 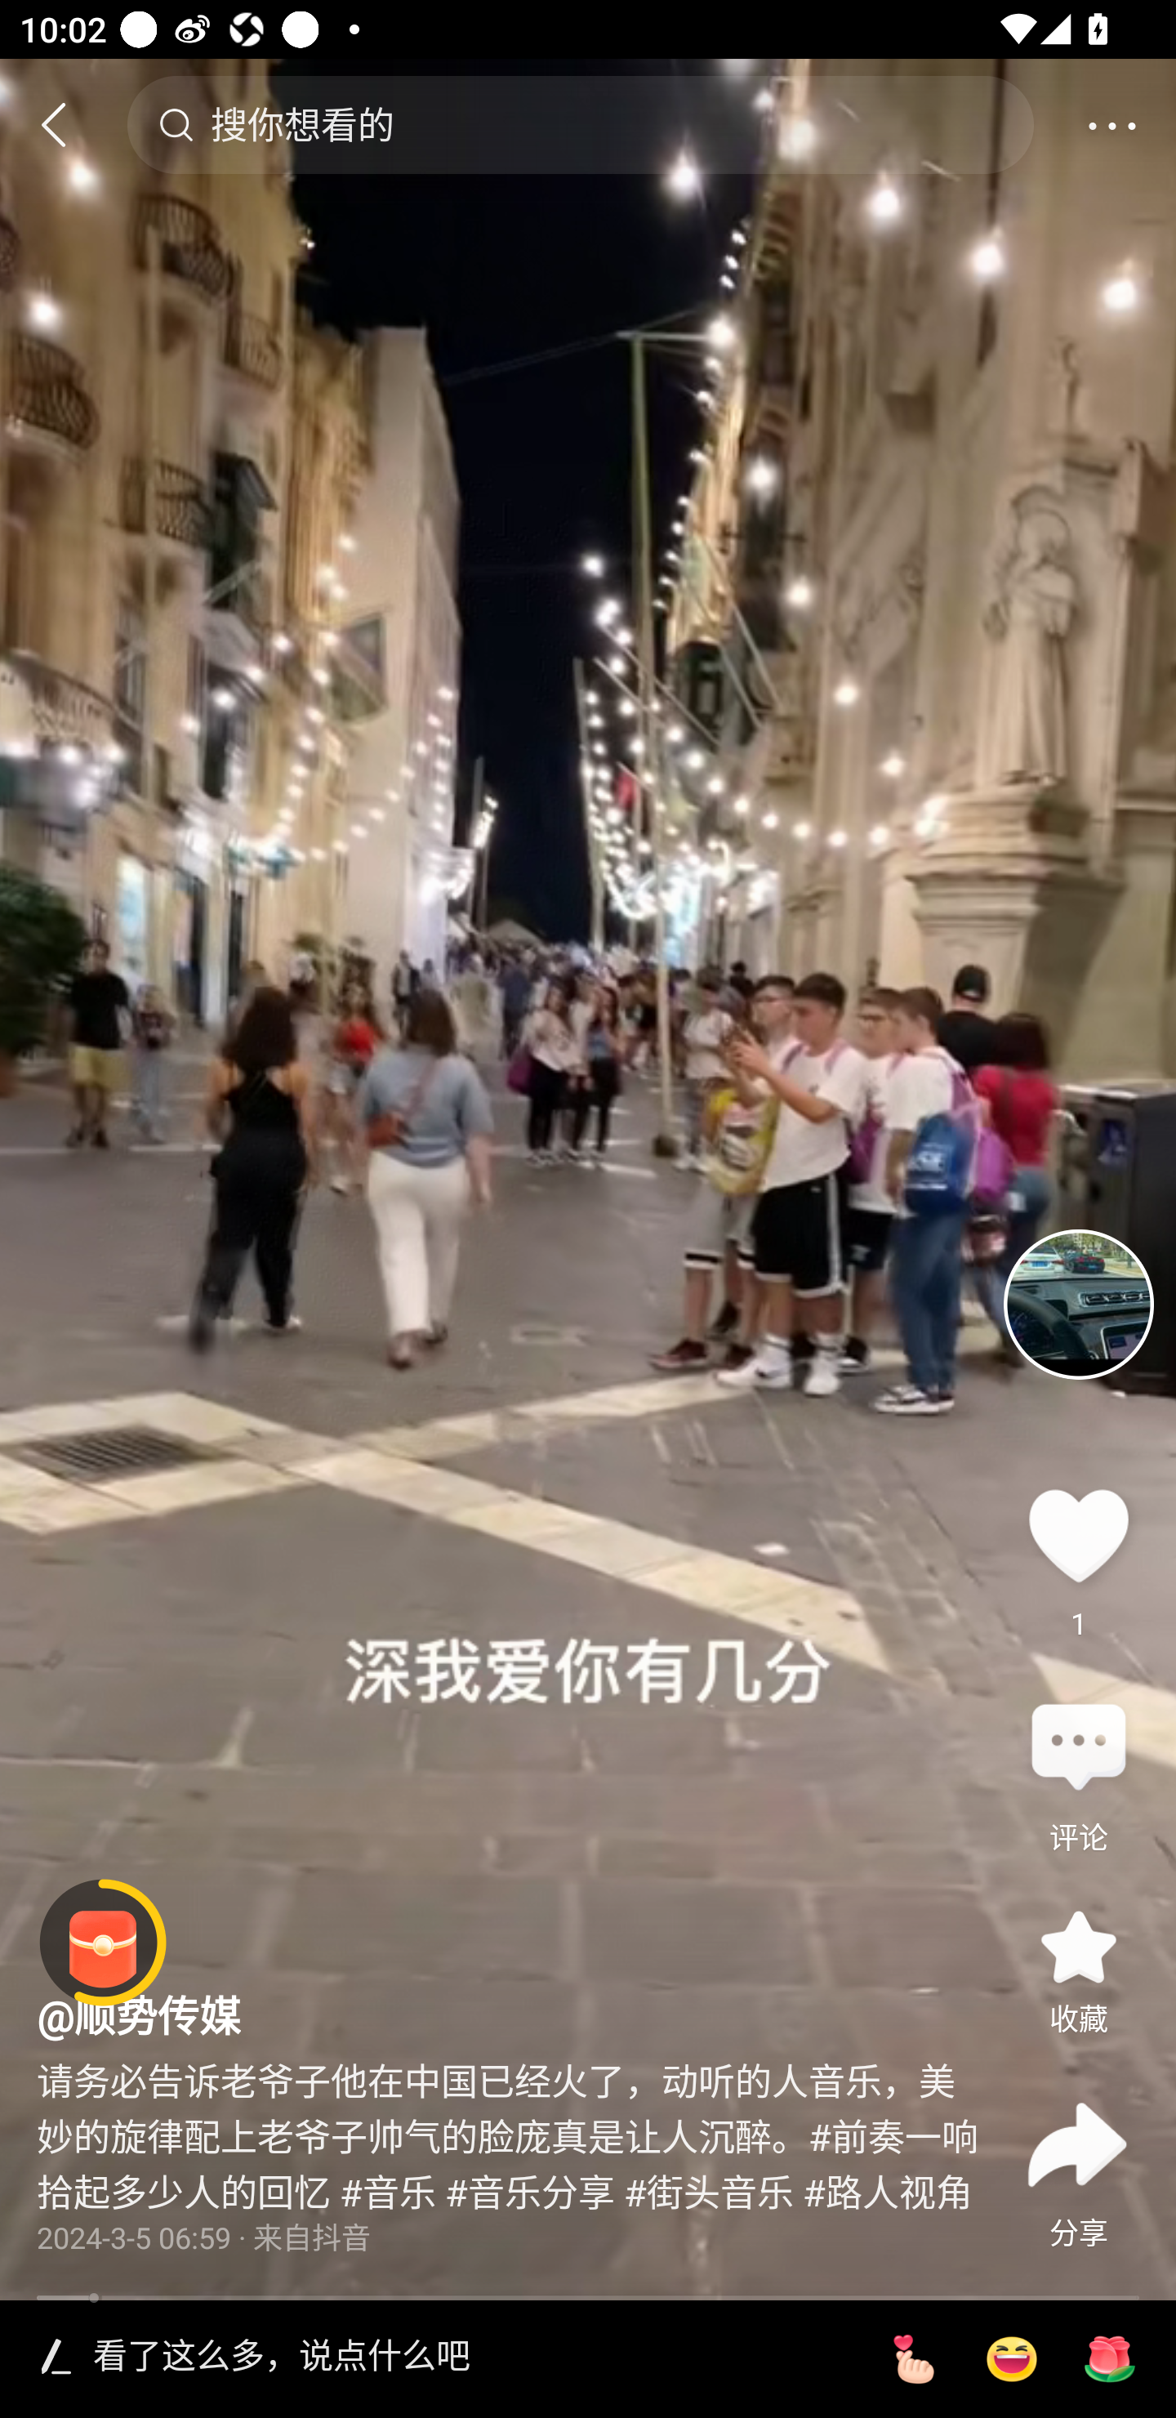 I want to click on 返回, so click(x=66, y=124).